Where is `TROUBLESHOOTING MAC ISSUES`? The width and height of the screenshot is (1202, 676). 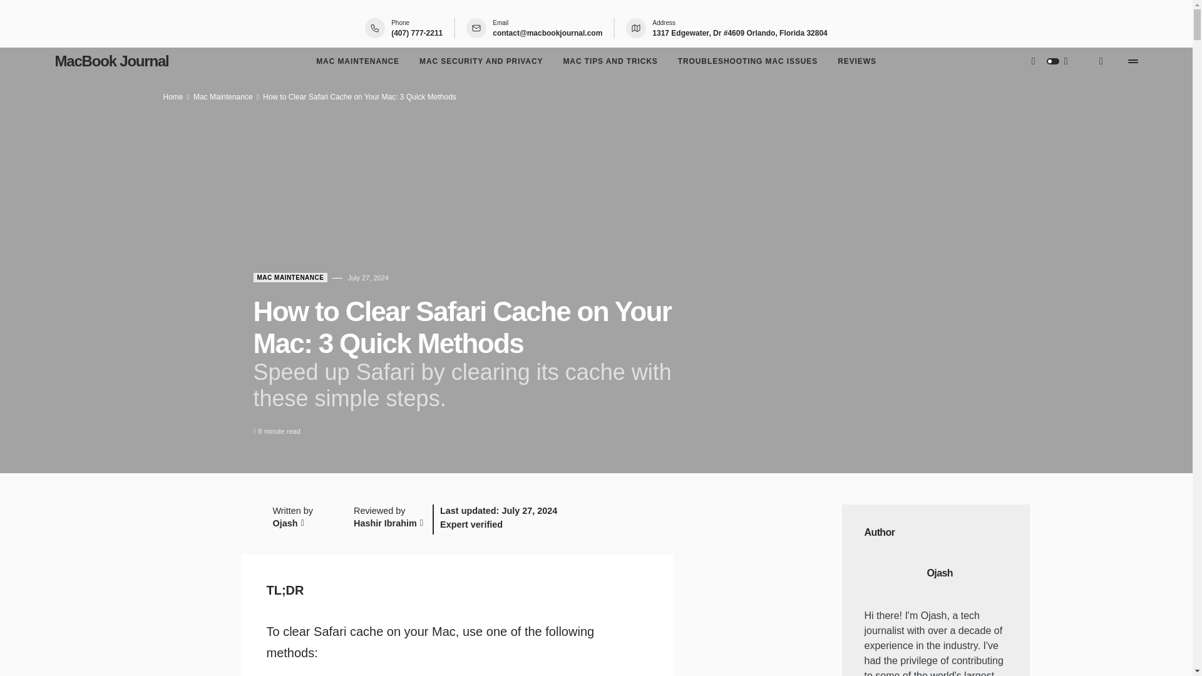
TROUBLESHOOTING MAC ISSUES is located at coordinates (747, 61).